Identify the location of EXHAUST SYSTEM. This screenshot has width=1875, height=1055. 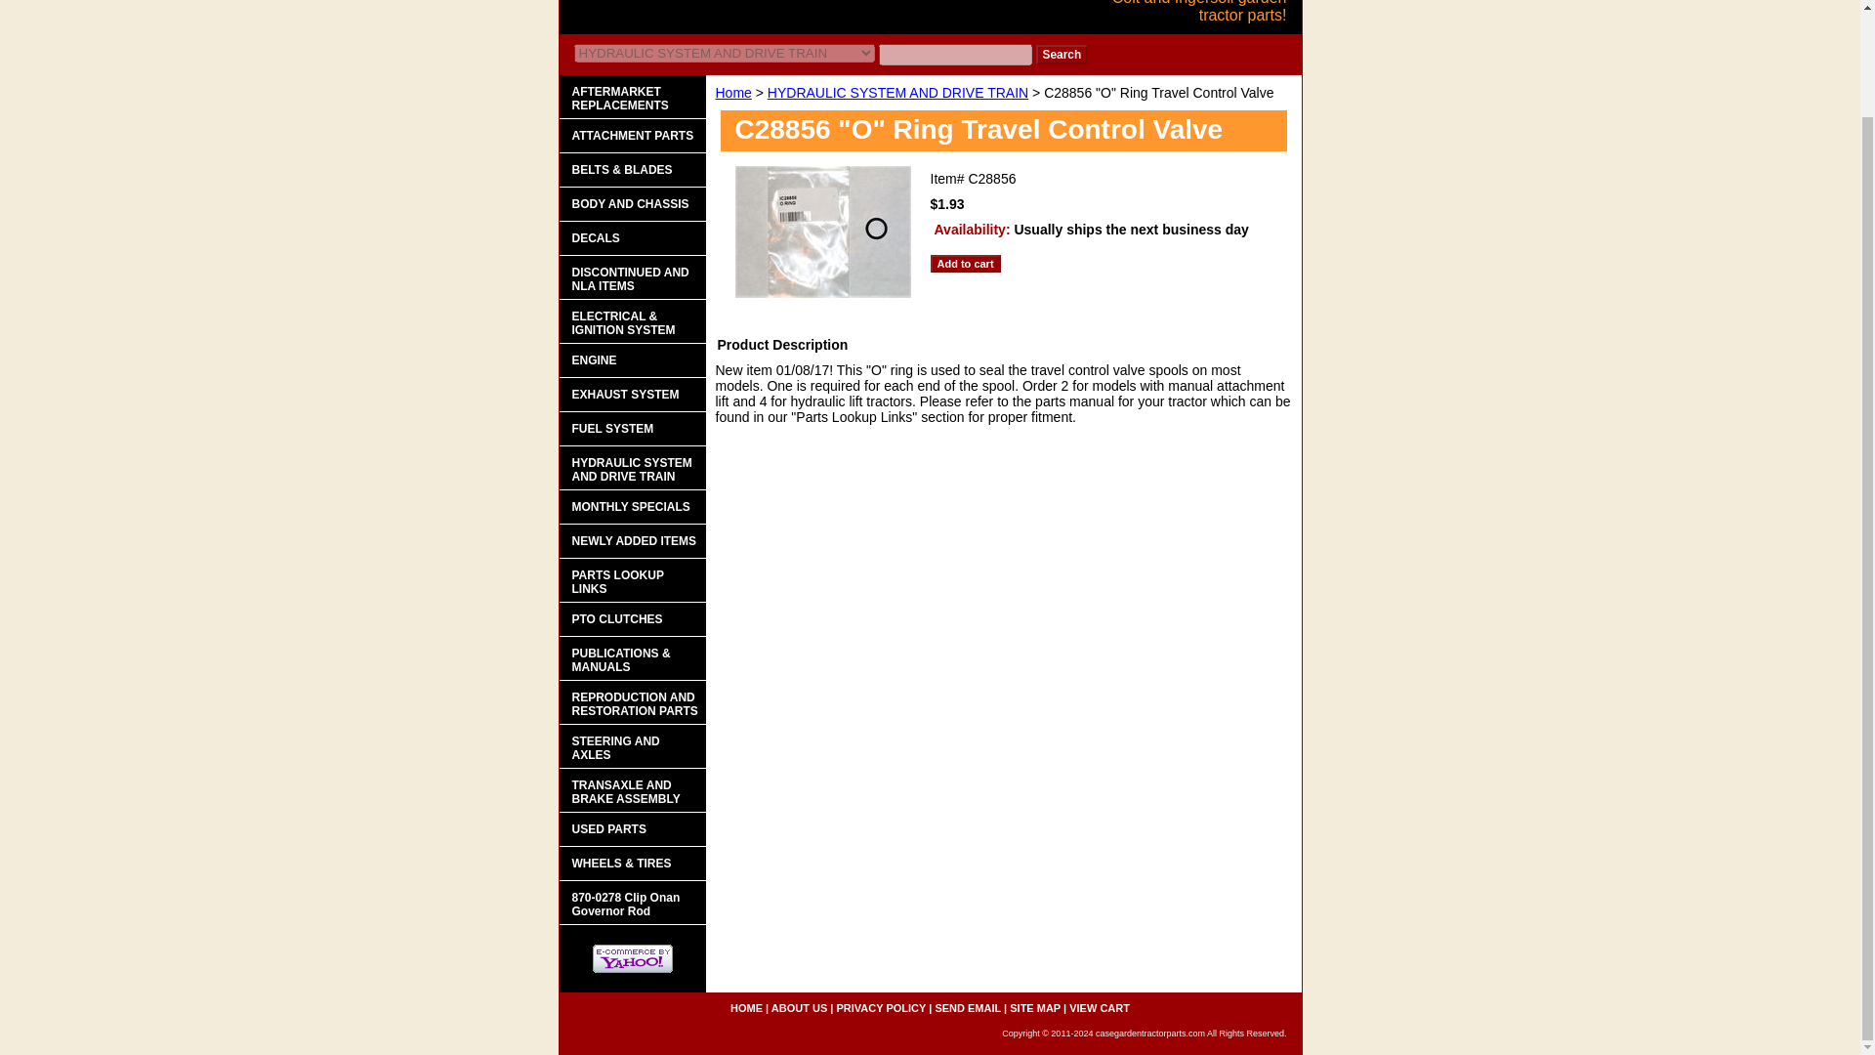
(631, 395).